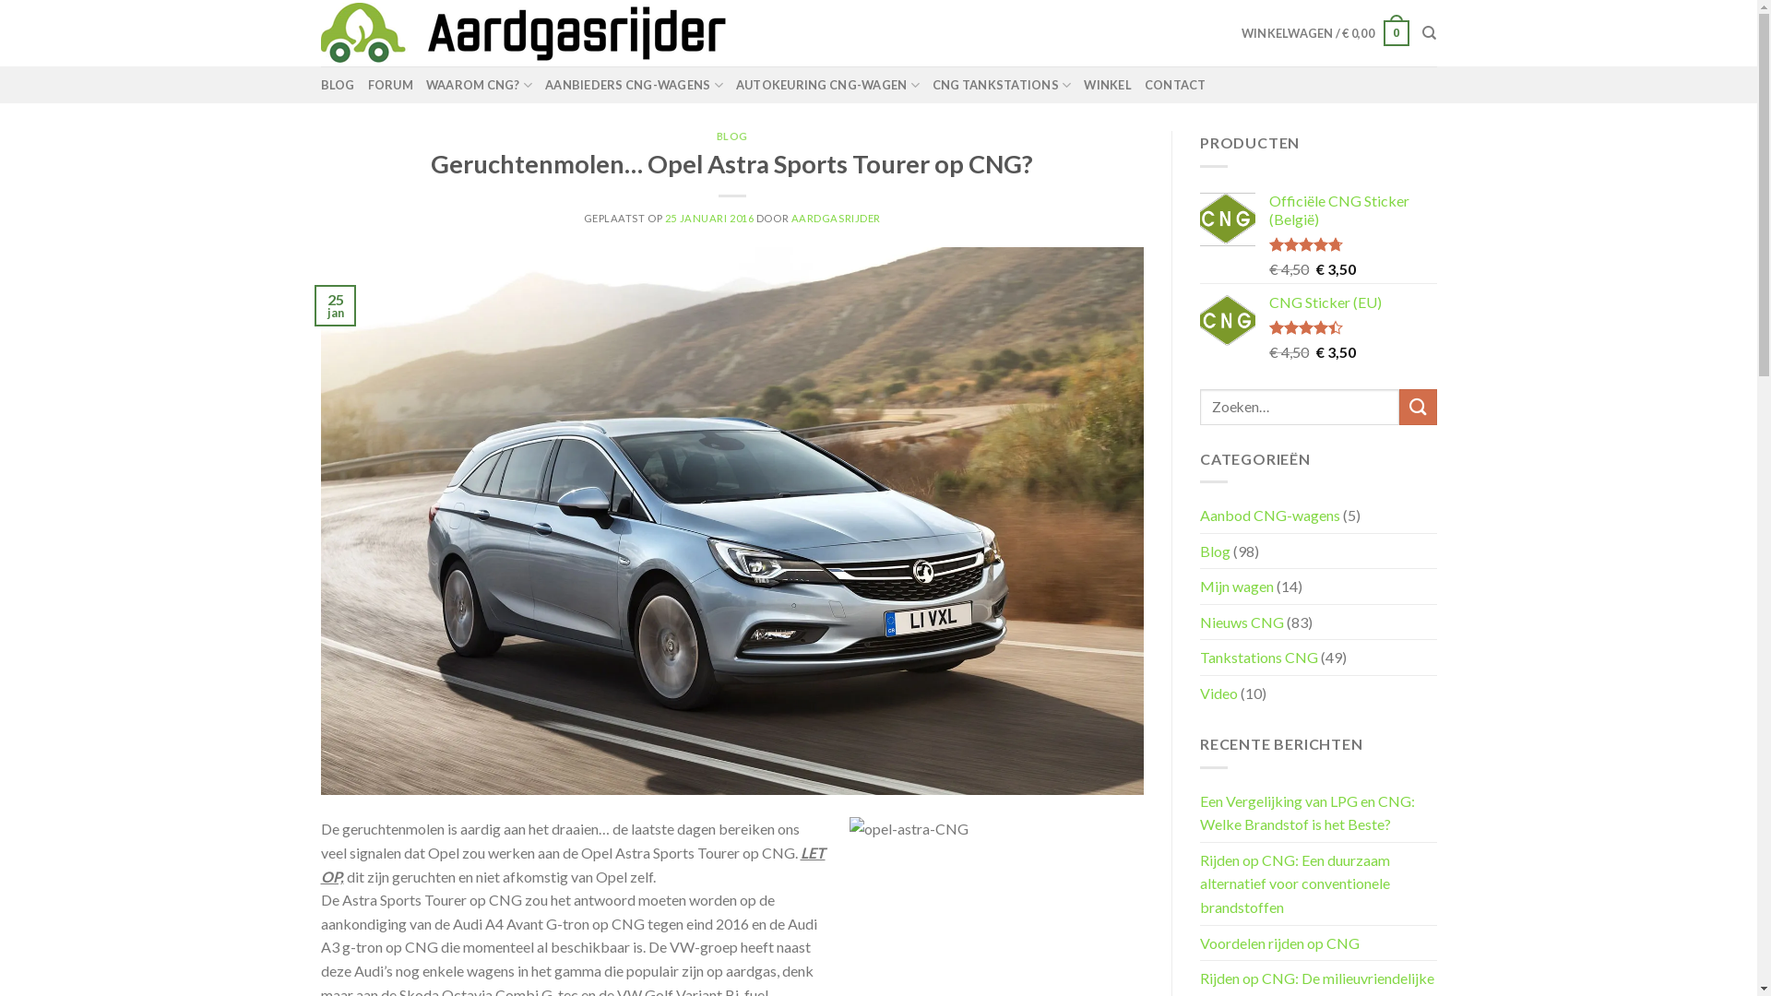  I want to click on FORUM, so click(391, 85).